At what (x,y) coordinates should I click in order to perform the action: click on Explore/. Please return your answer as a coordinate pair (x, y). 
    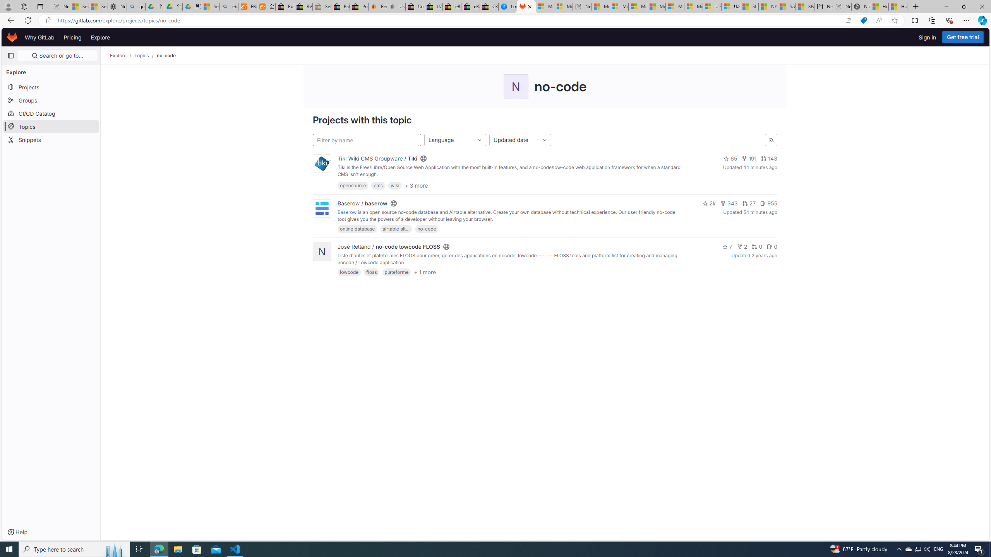
    Looking at the image, I should click on (122, 56).